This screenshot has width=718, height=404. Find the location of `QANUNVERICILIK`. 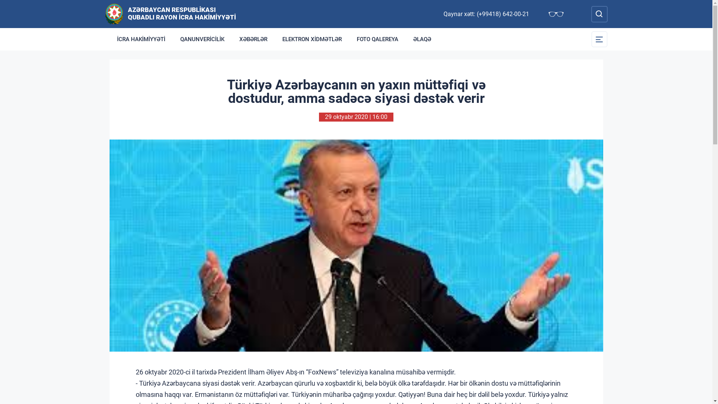

QANUNVERICILIK is located at coordinates (202, 39).